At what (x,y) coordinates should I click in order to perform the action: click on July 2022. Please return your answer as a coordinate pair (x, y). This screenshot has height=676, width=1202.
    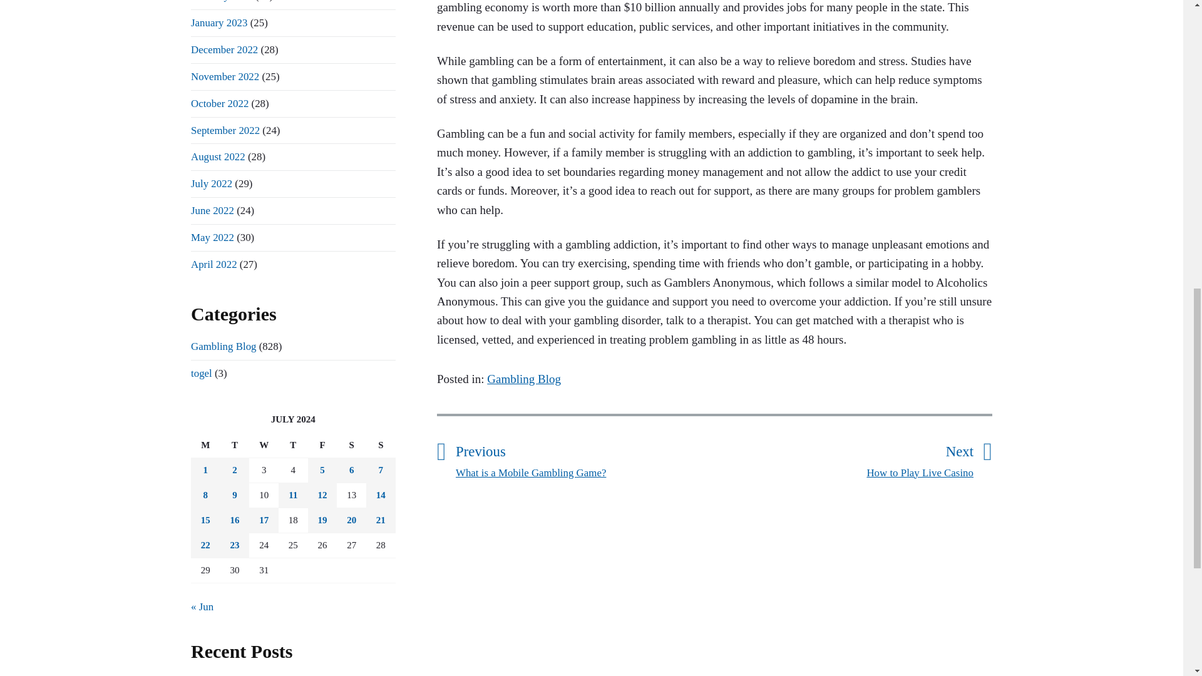
    Looking at the image, I should click on (351, 446).